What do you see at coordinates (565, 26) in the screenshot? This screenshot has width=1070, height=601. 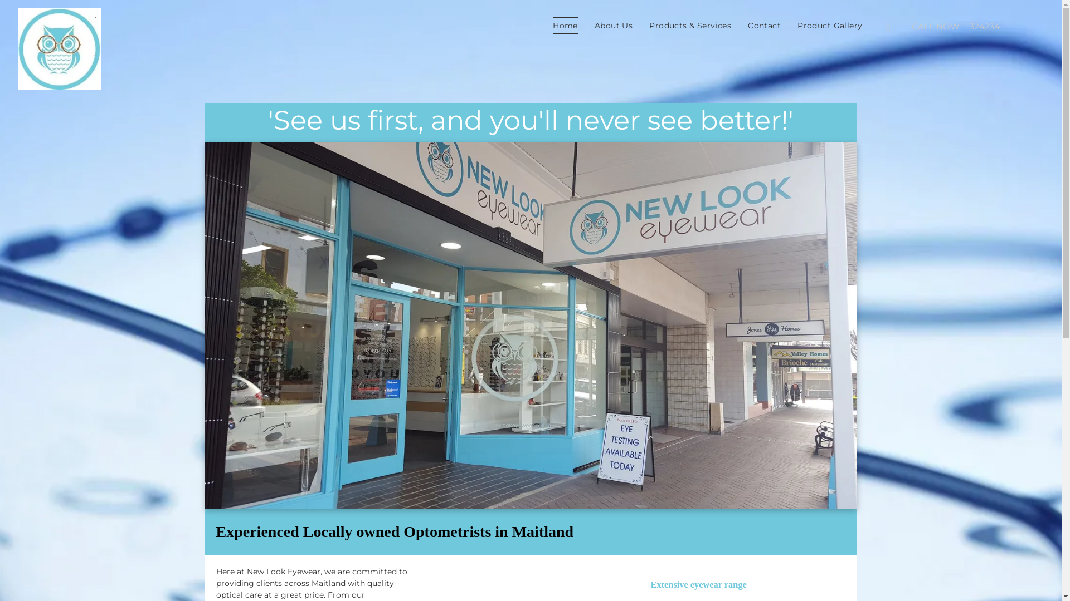 I see `Home` at bounding box center [565, 26].